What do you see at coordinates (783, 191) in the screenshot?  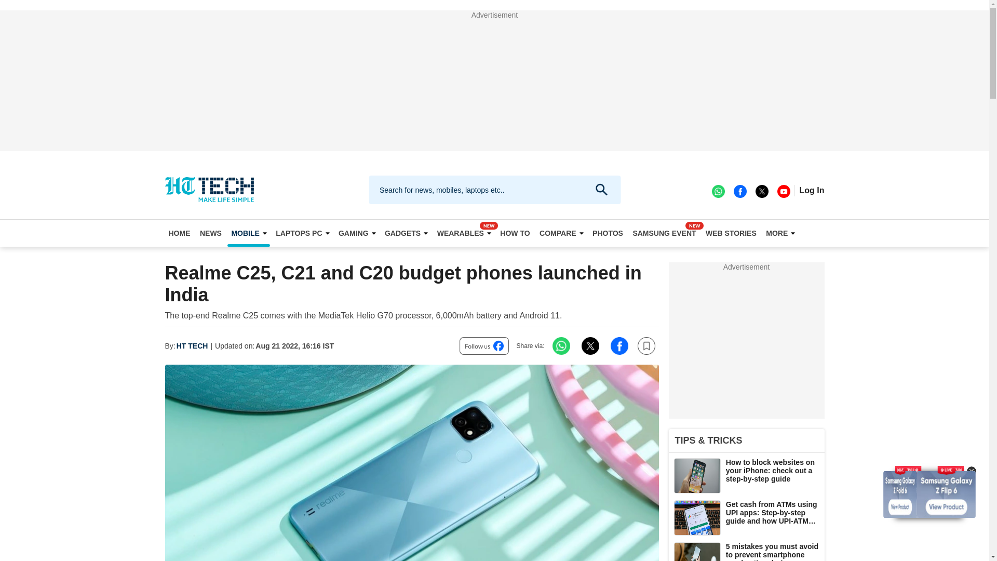 I see `youtube` at bounding box center [783, 191].